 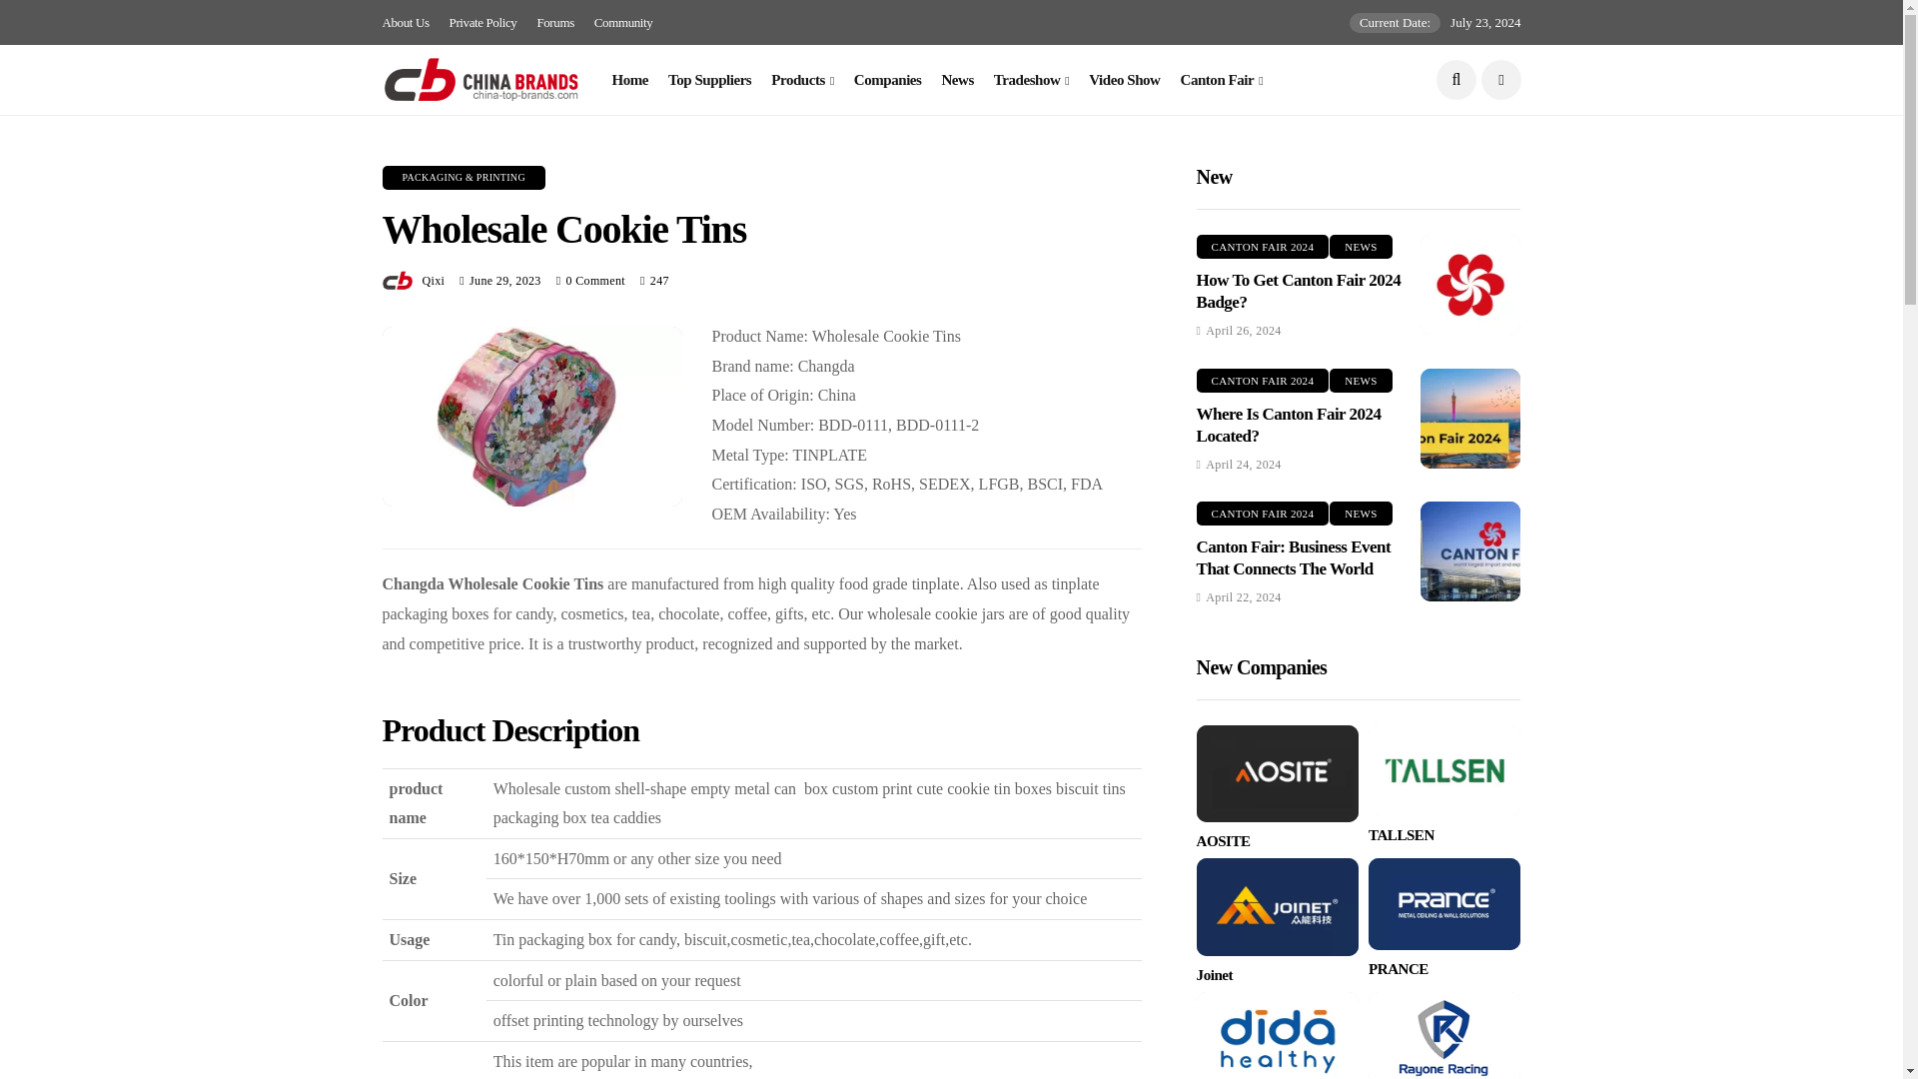 I want to click on Canton Fair: business event that connects the world, so click(x=1470, y=551).